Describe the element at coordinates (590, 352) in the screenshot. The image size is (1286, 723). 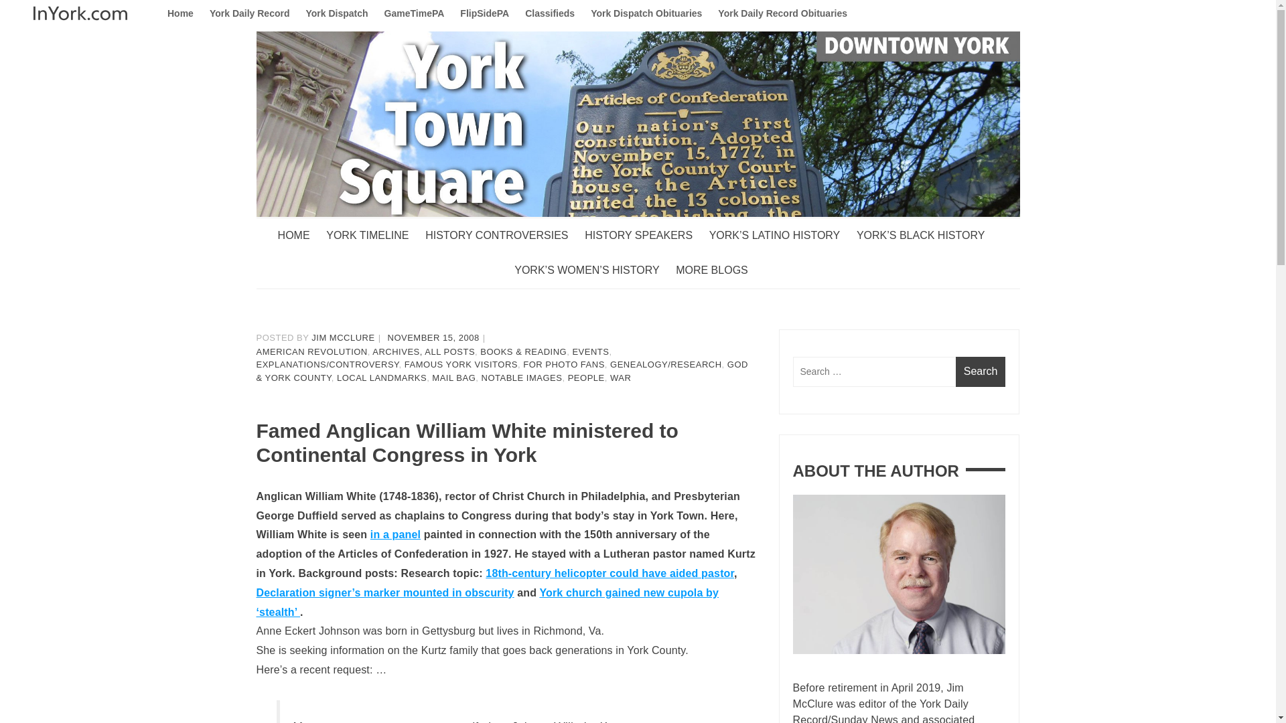
I see `EVENTS` at that location.